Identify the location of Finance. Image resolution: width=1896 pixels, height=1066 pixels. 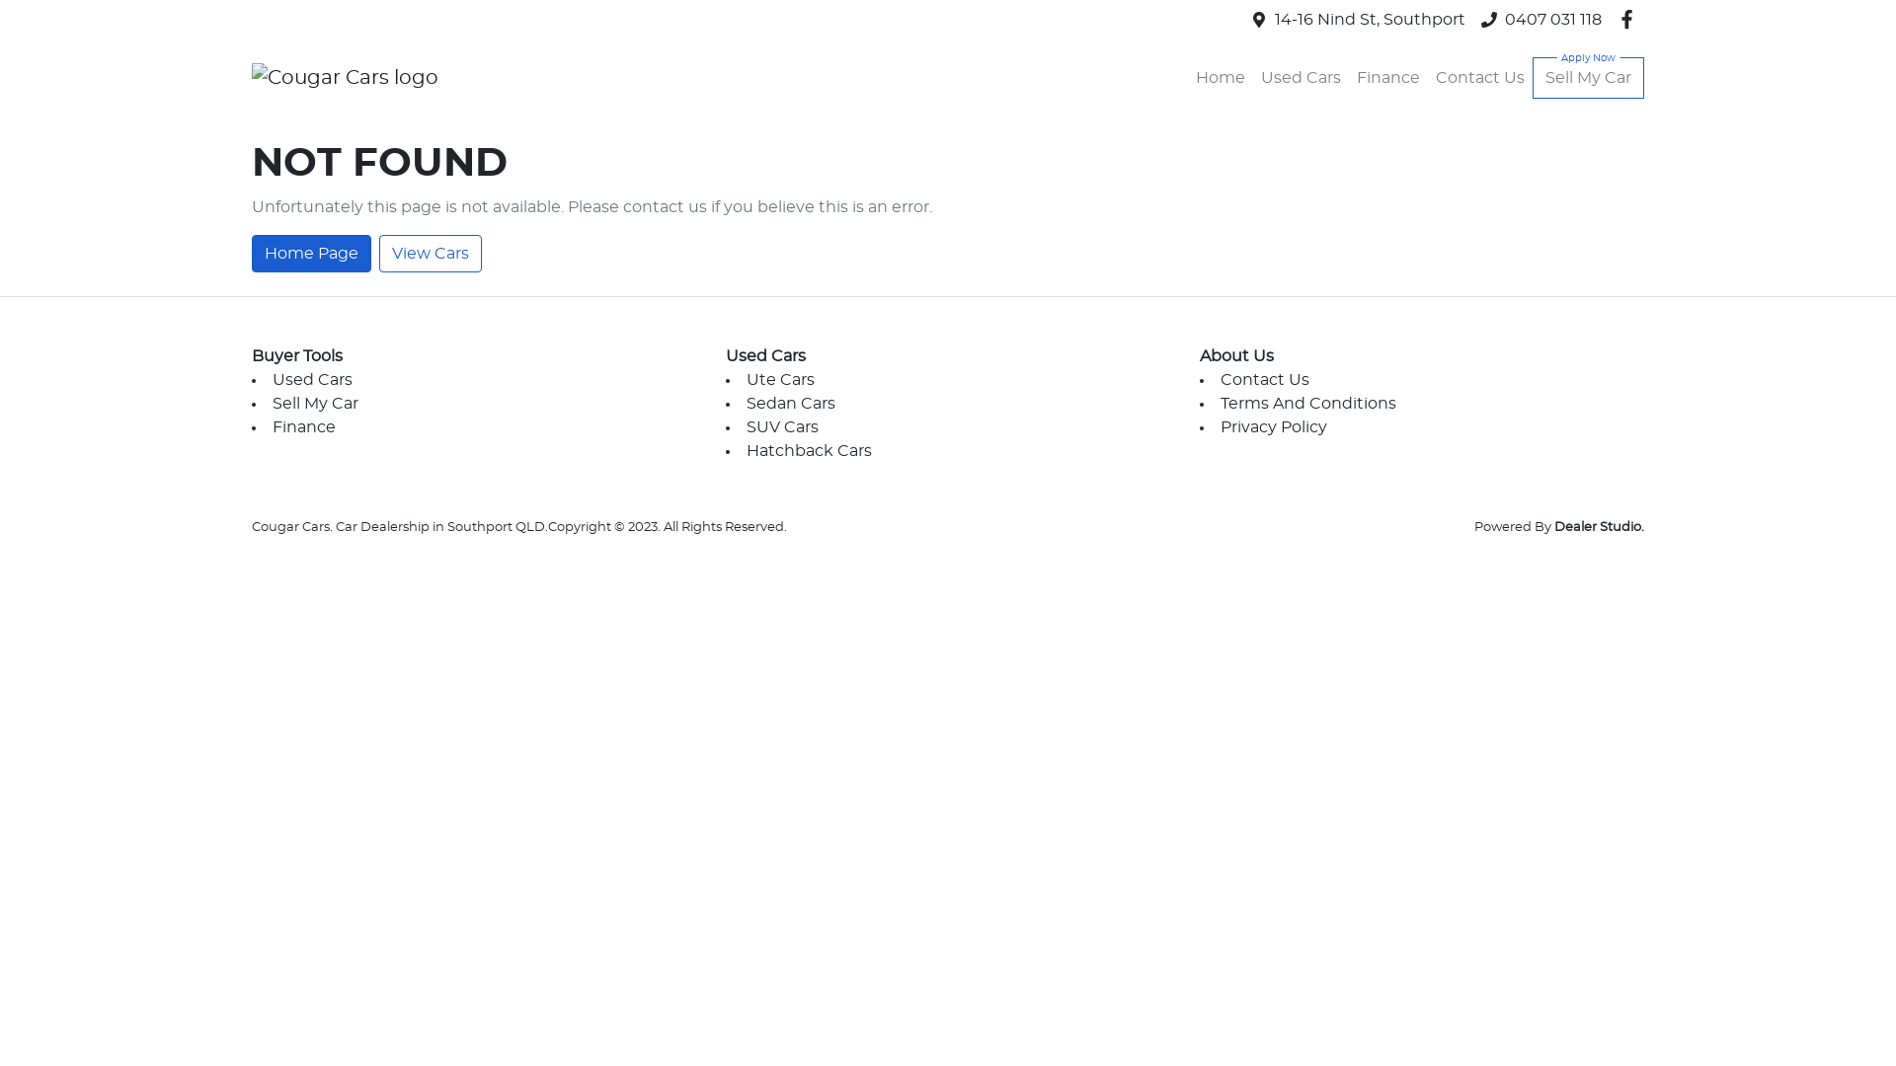
(1388, 78).